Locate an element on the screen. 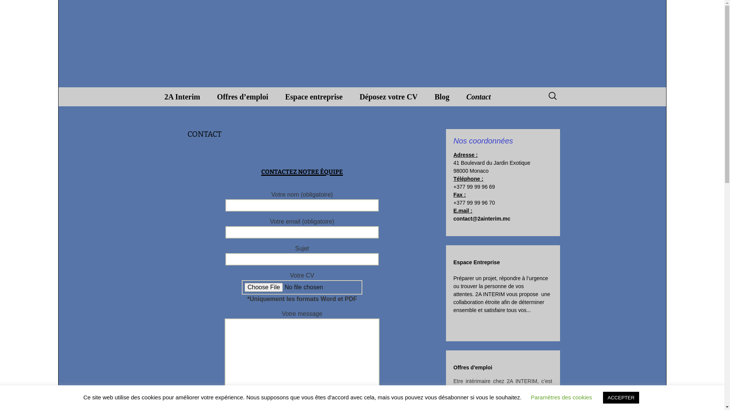 Image resolution: width=730 pixels, height=410 pixels. Blog is located at coordinates (442, 97).